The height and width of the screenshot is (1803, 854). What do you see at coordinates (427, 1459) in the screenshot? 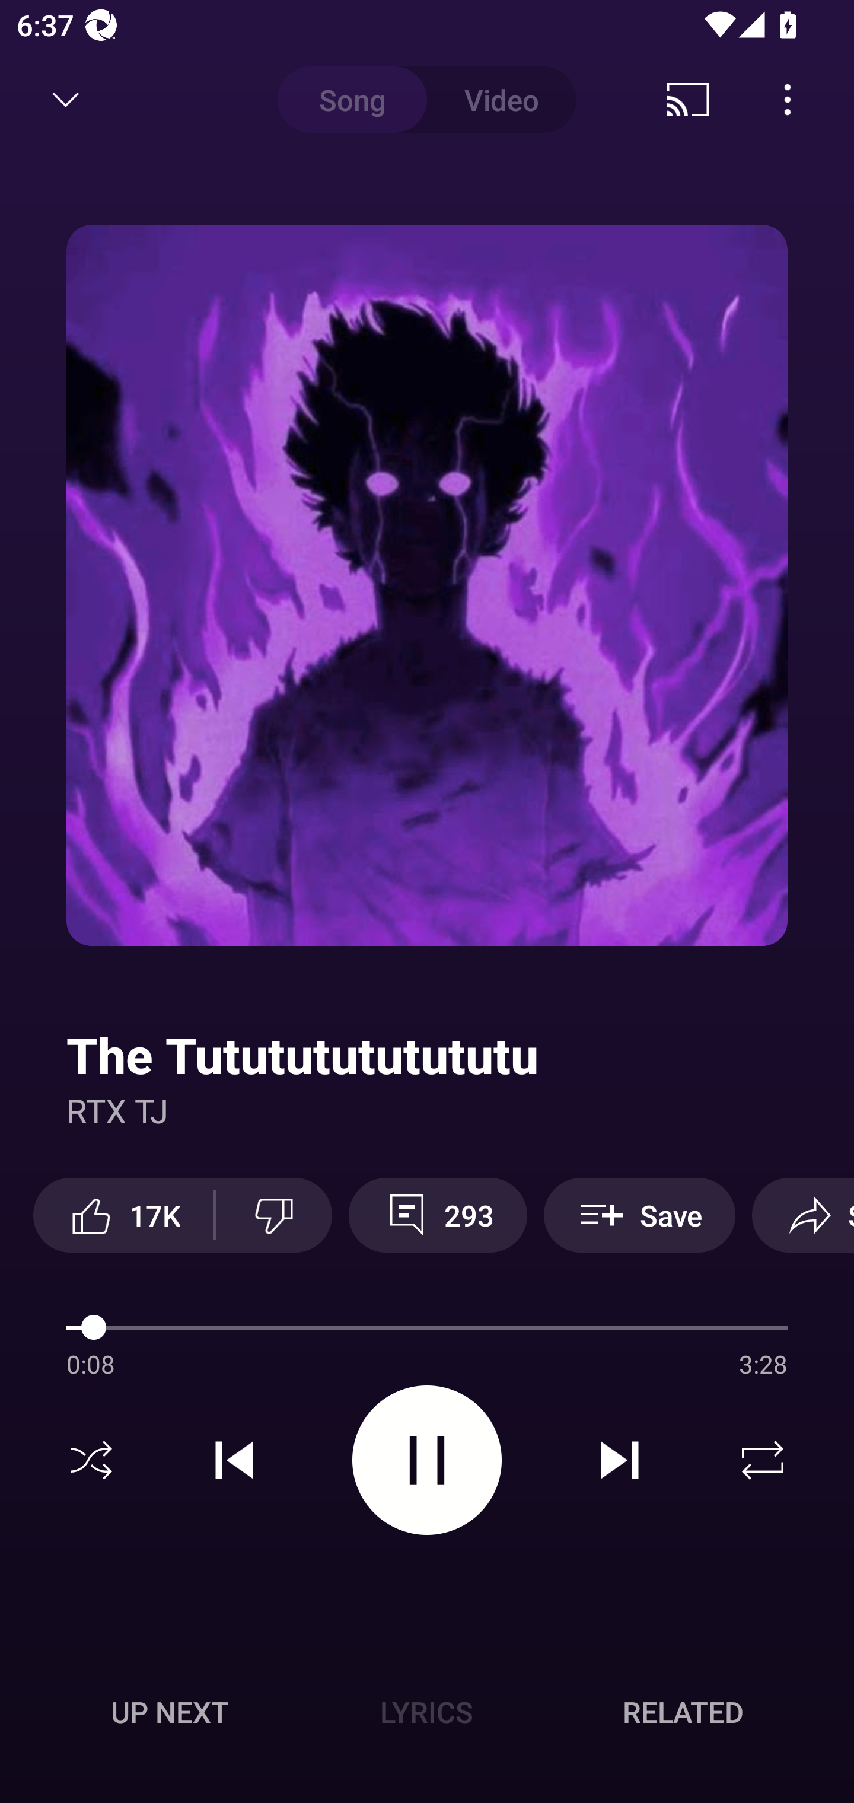
I see `Pause video` at bounding box center [427, 1459].